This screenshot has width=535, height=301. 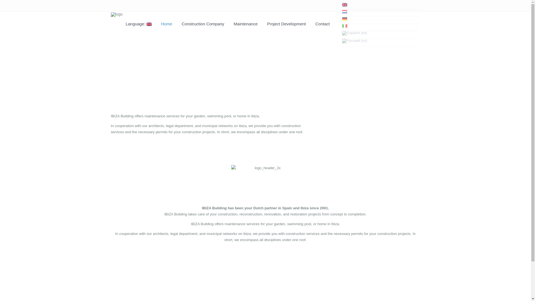 I want to click on Contact, so click(x=13, y=85).